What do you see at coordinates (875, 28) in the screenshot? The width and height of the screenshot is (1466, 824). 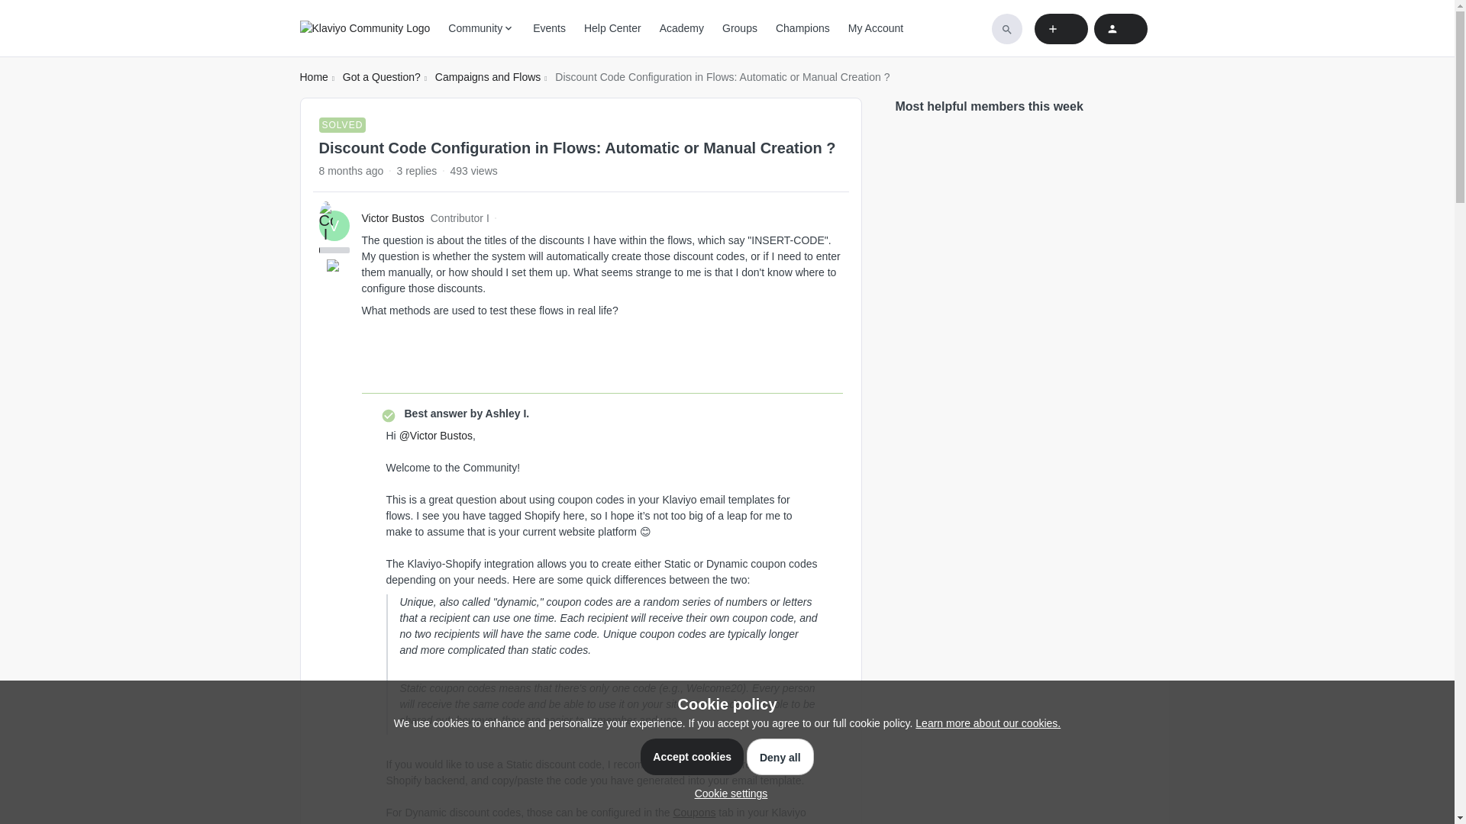 I see `My Account` at bounding box center [875, 28].